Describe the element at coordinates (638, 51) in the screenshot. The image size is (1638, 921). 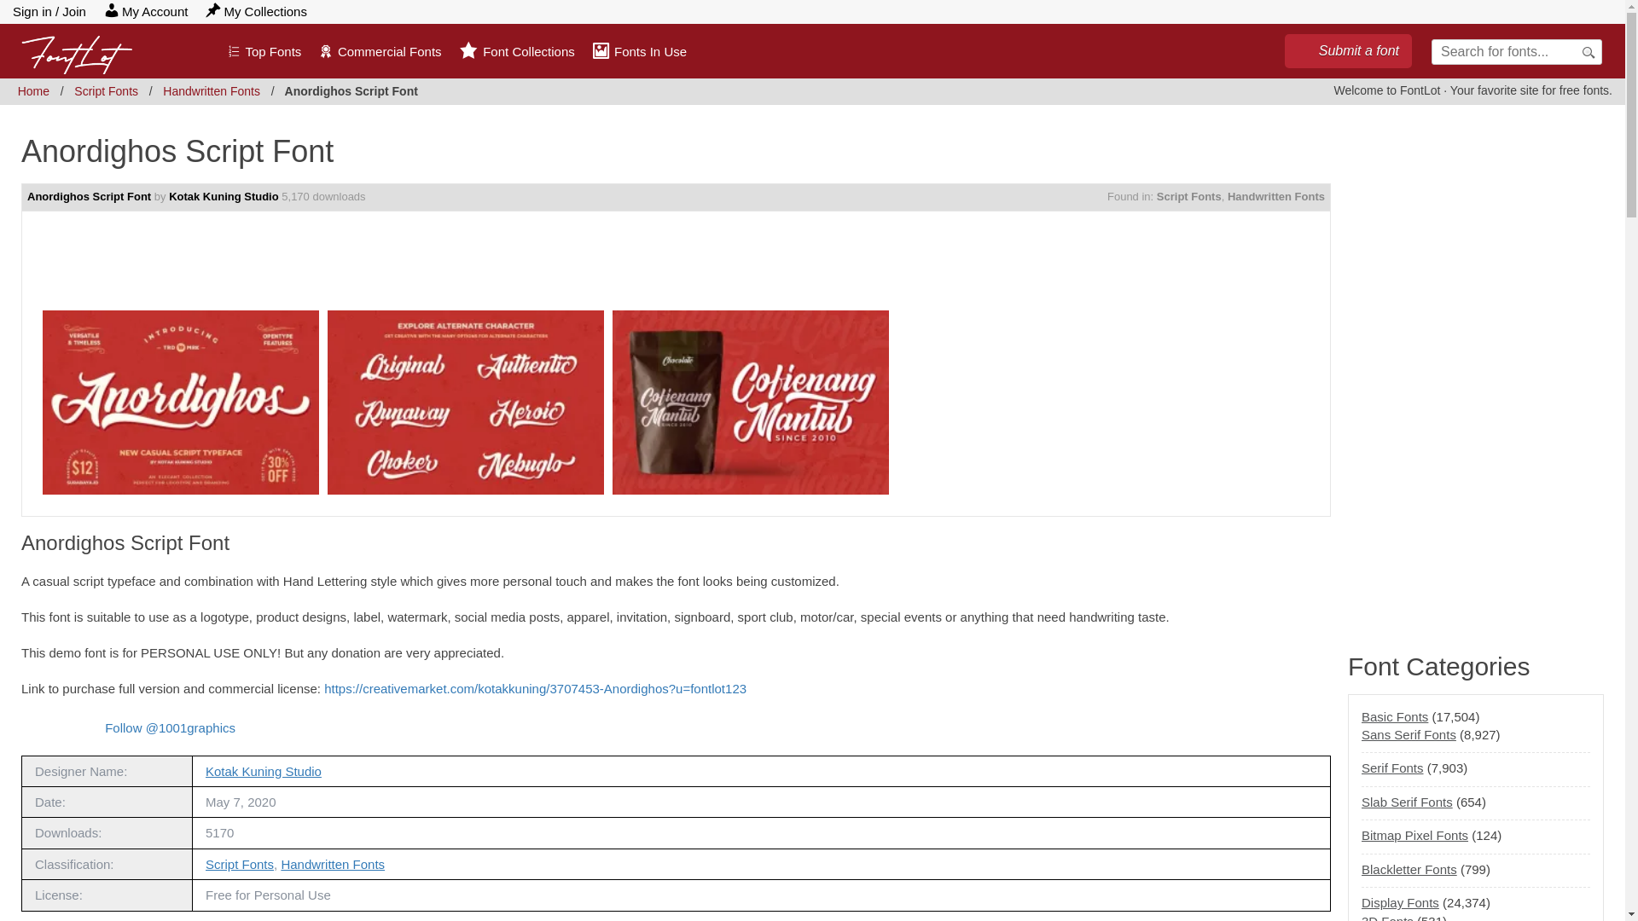
I see `Fonts In Use` at that location.